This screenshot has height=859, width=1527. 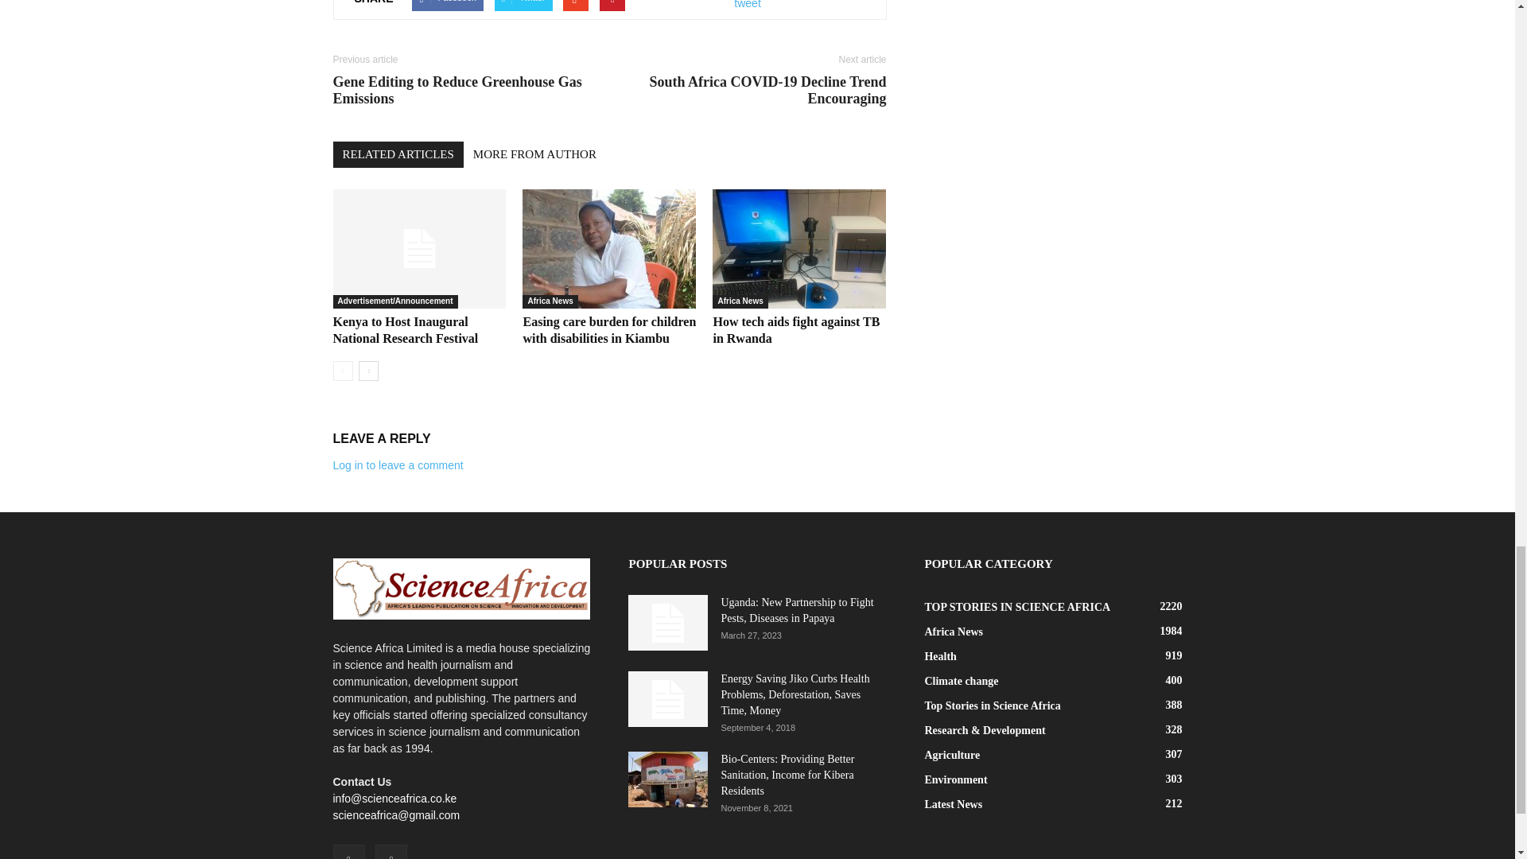 What do you see at coordinates (418, 248) in the screenshot?
I see `Kenya to Host Inaugural National Research Festival` at bounding box center [418, 248].